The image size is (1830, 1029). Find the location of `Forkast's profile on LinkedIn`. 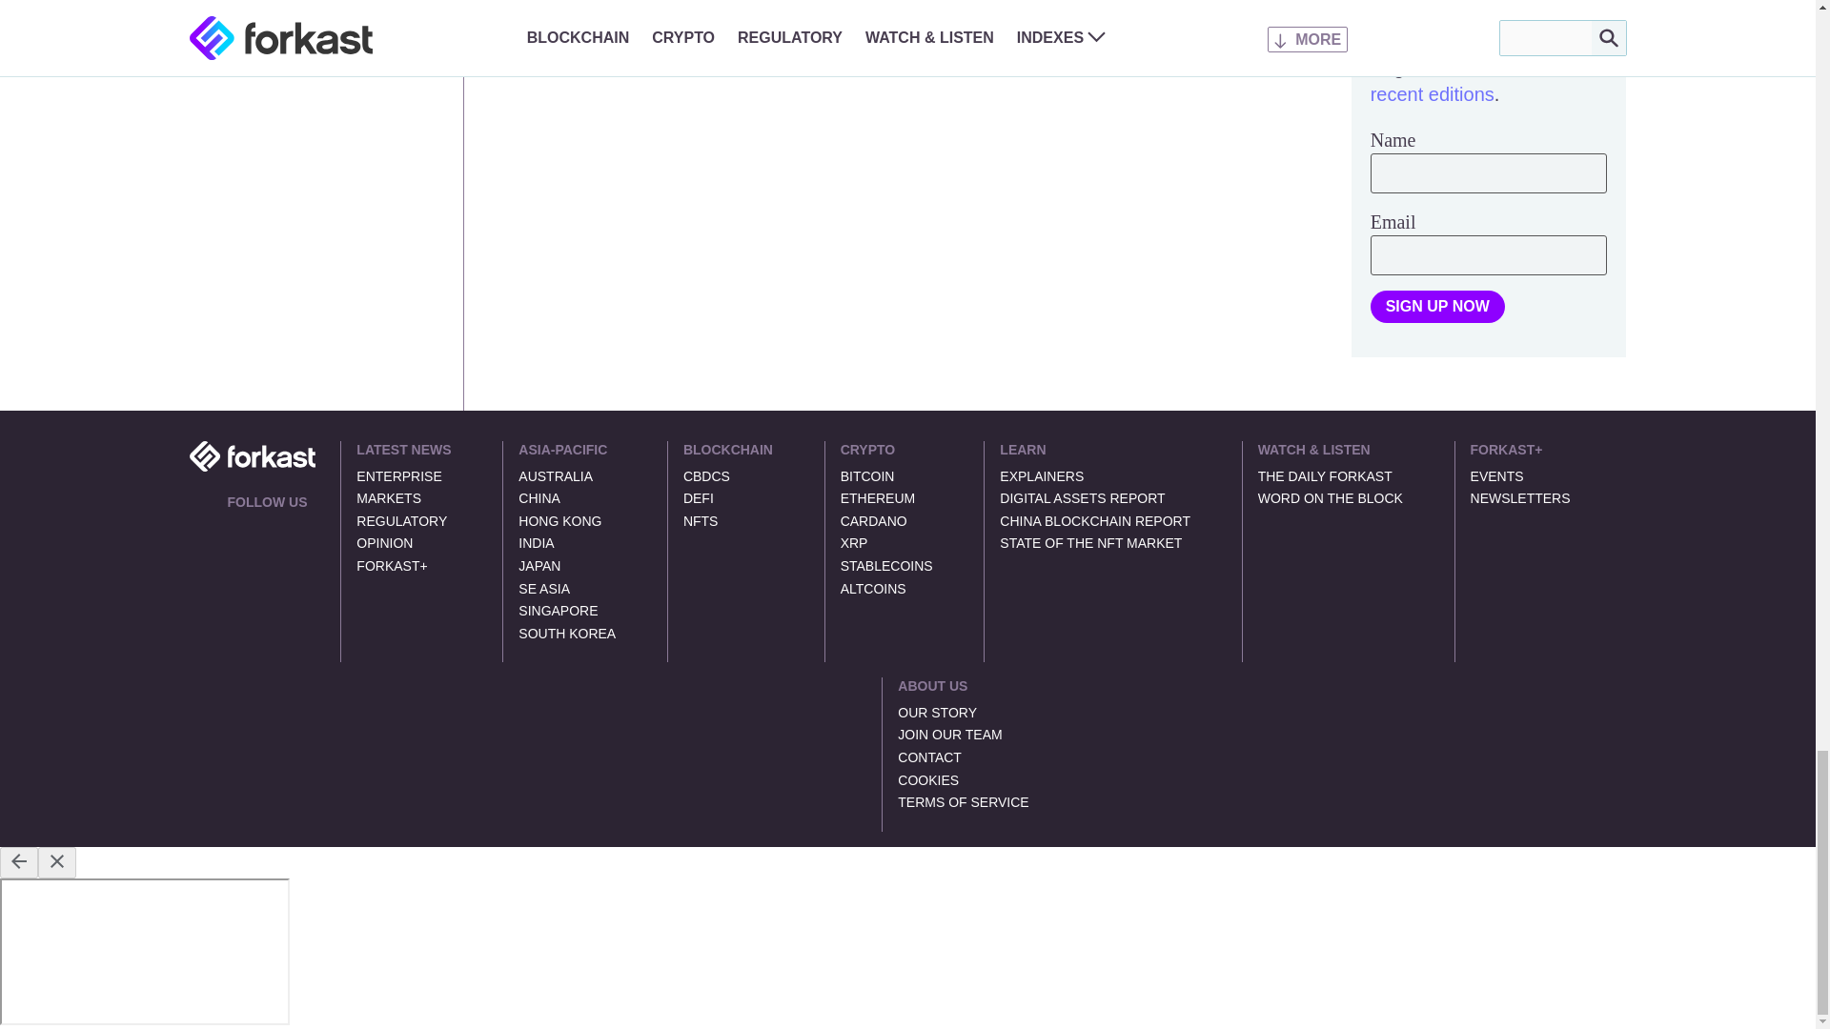

Forkast's profile on LinkedIn is located at coordinates (257, 528).